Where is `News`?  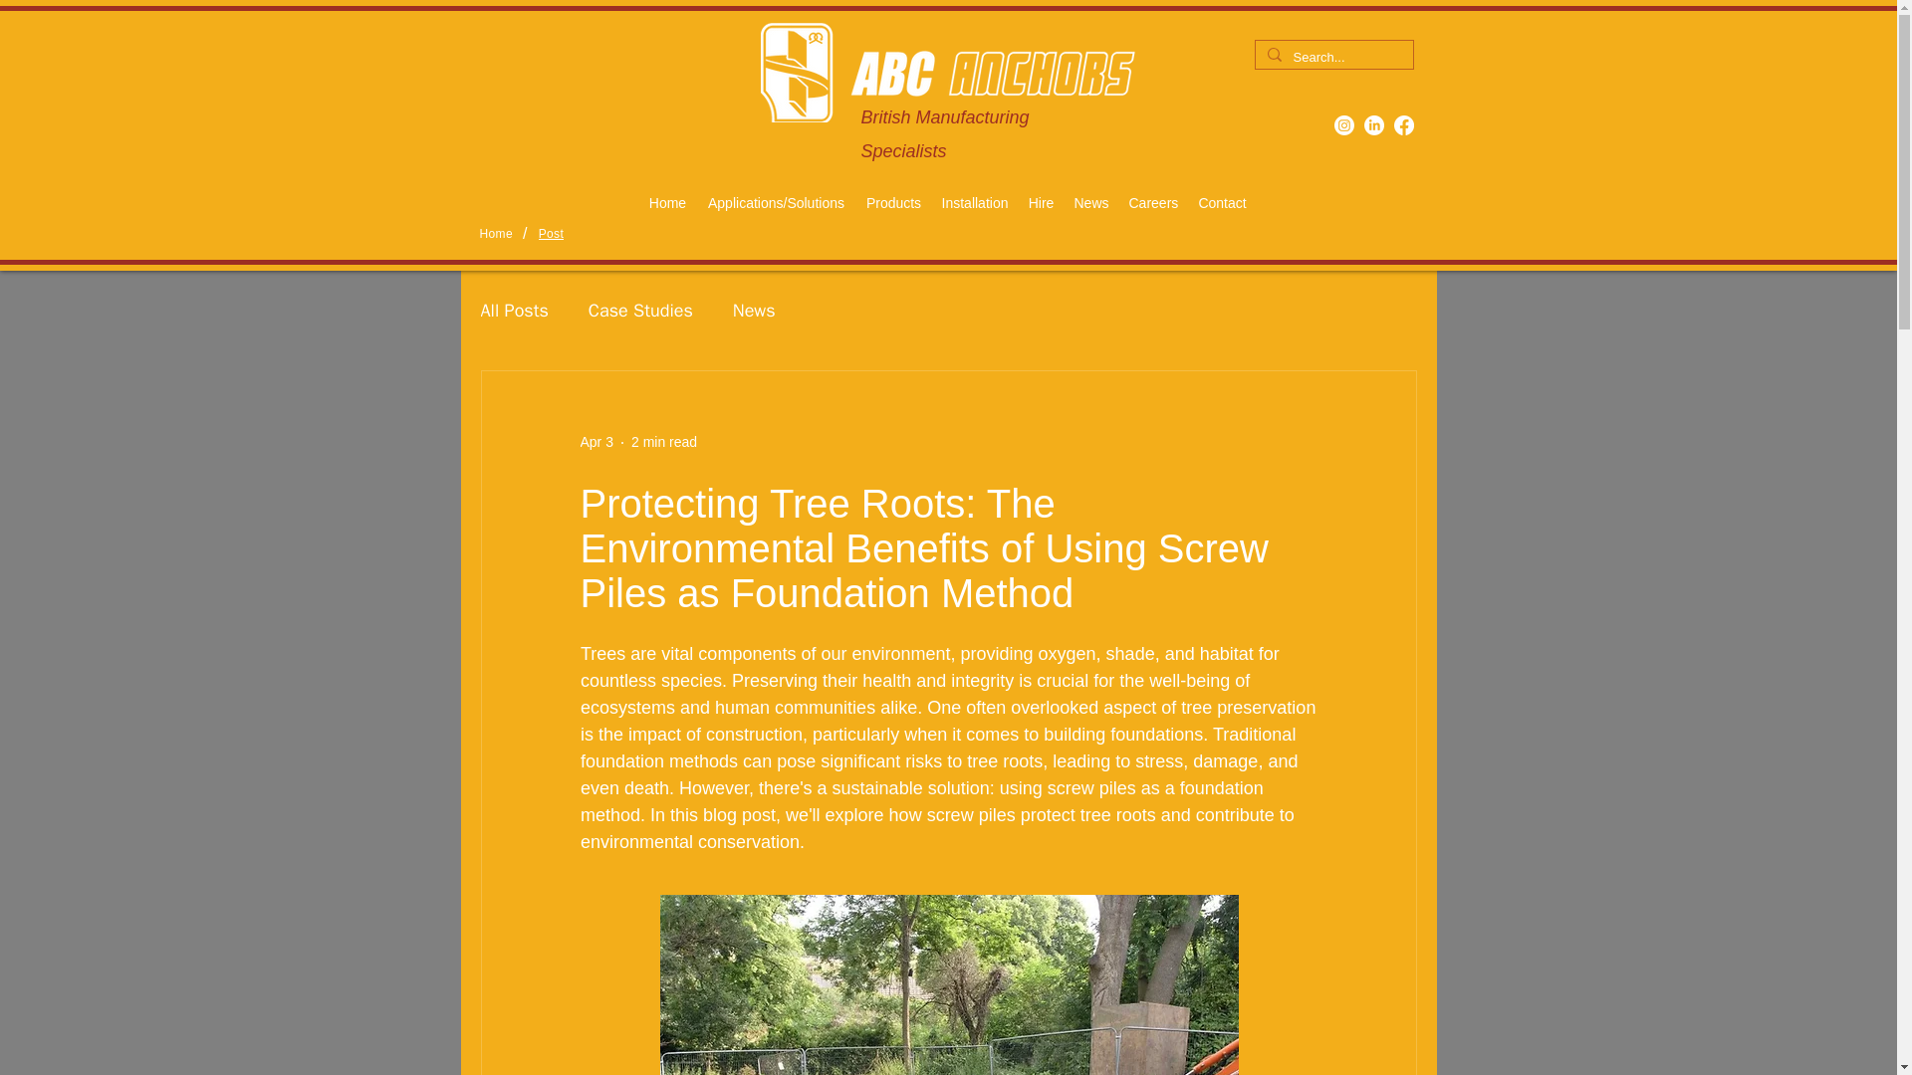
News is located at coordinates (1090, 203).